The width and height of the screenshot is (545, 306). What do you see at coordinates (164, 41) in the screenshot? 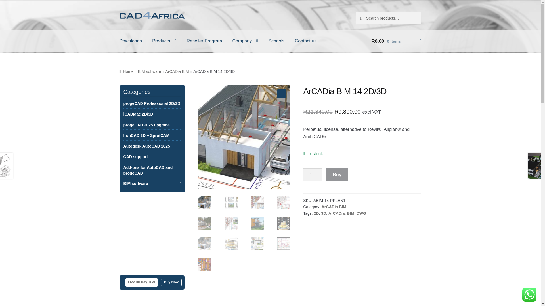
I see `Products` at bounding box center [164, 41].